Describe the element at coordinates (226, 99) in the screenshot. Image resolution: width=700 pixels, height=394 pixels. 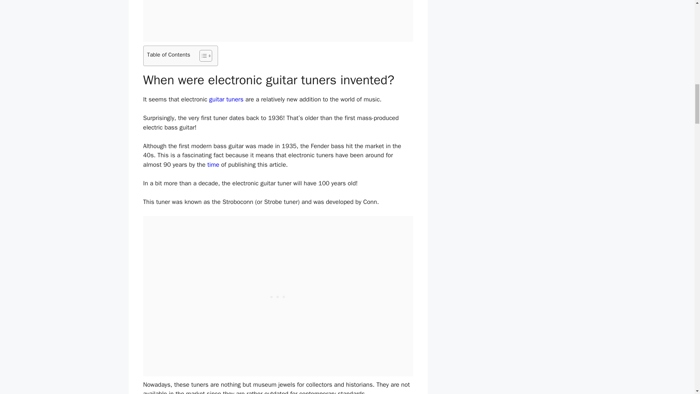
I see `guitar tuners` at that location.